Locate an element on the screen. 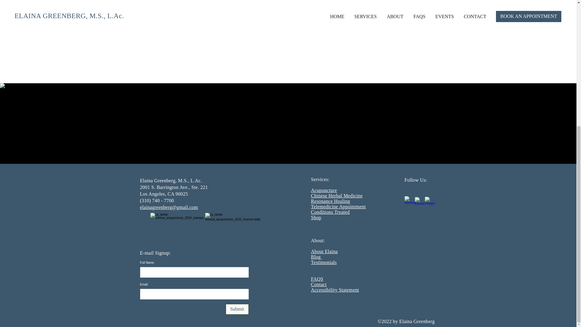  Shop is located at coordinates (316, 217).